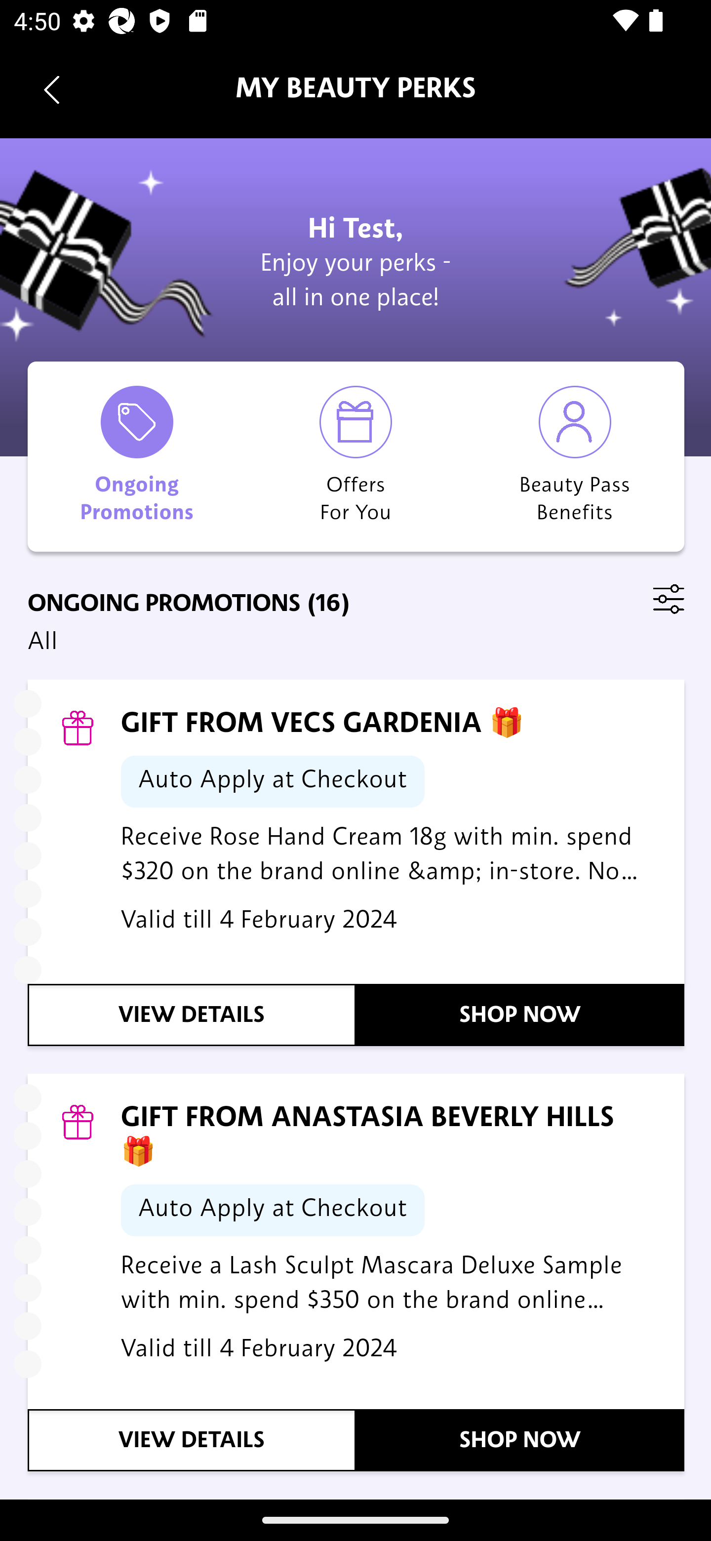 The height and width of the screenshot is (1541, 711). Describe the element at coordinates (574, 456) in the screenshot. I see `Beauty Pass Benefits` at that location.